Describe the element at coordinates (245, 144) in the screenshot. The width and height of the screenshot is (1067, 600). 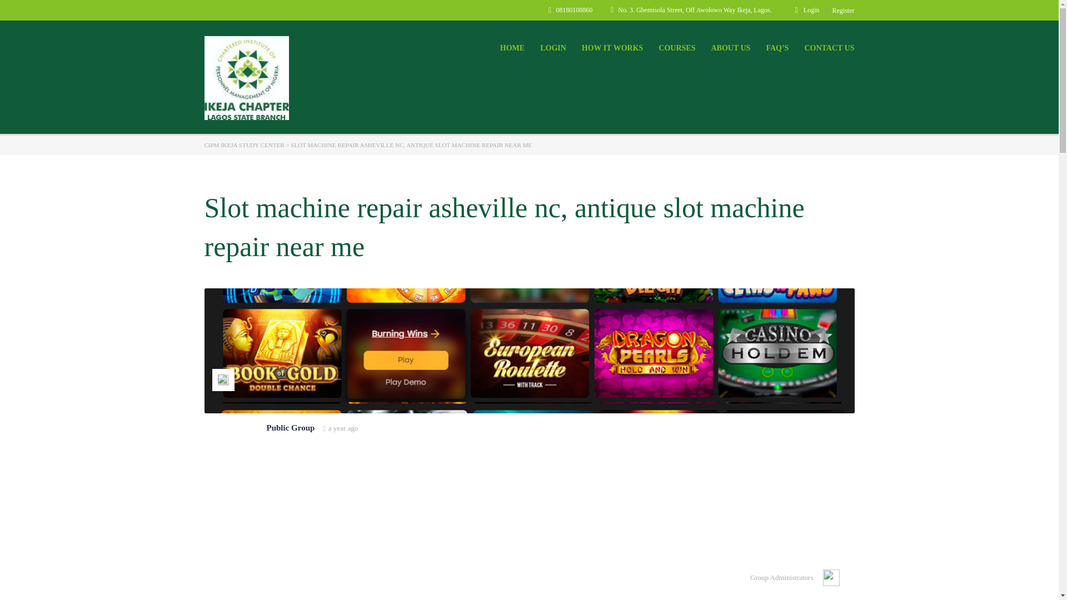
I see `Go to CIPM Ikeja Study Center.` at that location.